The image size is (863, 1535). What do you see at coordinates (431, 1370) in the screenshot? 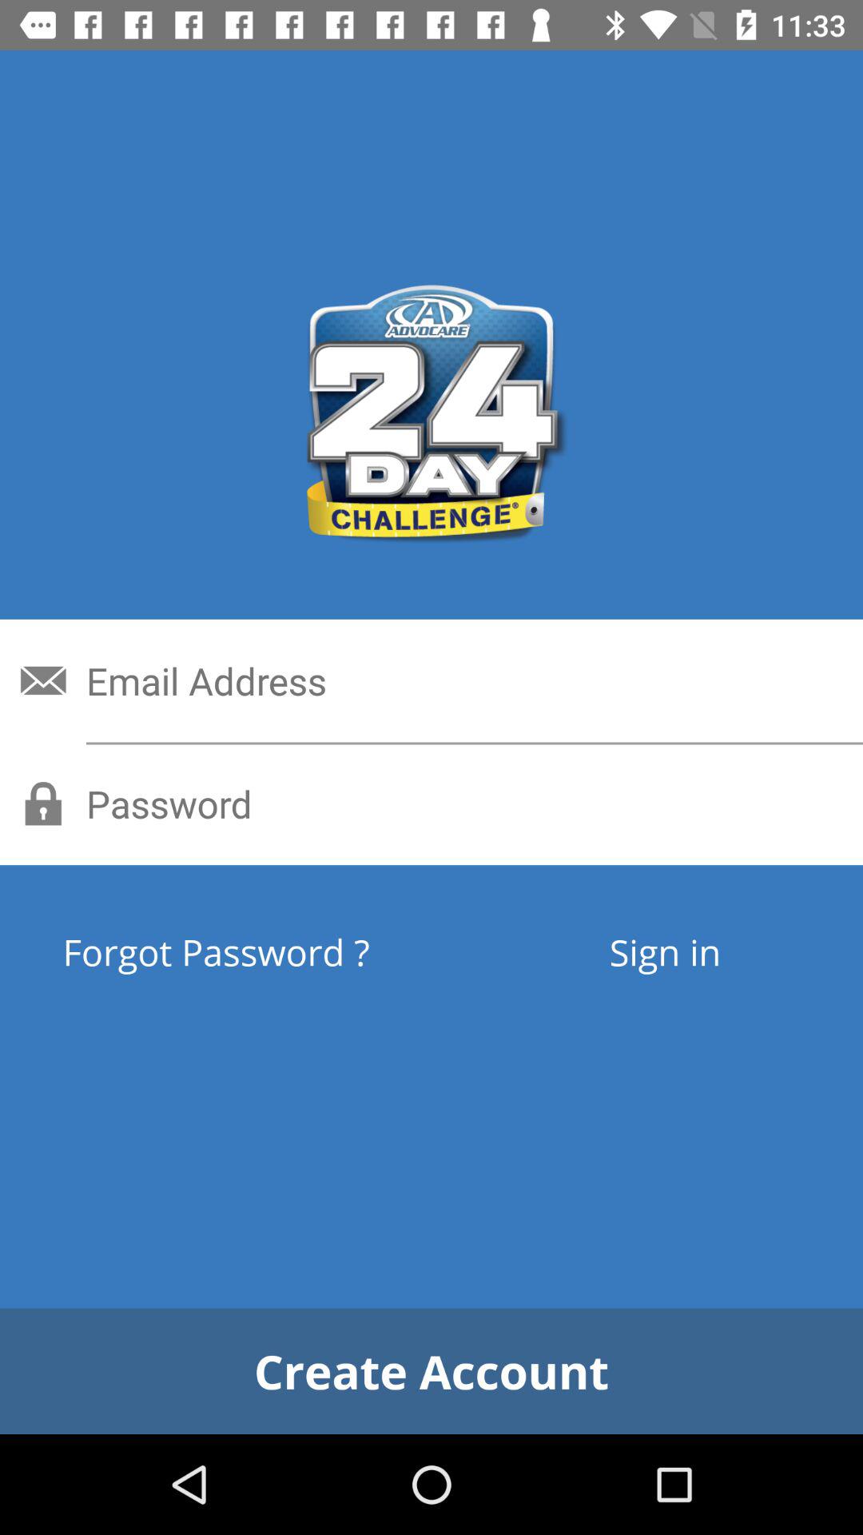
I see `swipe until create account icon` at bounding box center [431, 1370].